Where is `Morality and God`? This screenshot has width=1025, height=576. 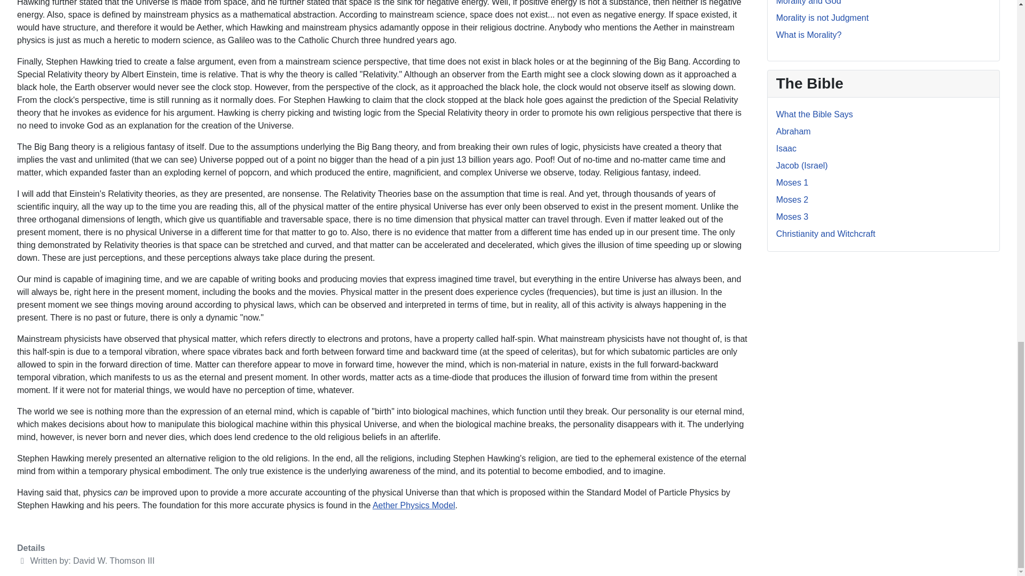
Morality and God is located at coordinates (808, 2).